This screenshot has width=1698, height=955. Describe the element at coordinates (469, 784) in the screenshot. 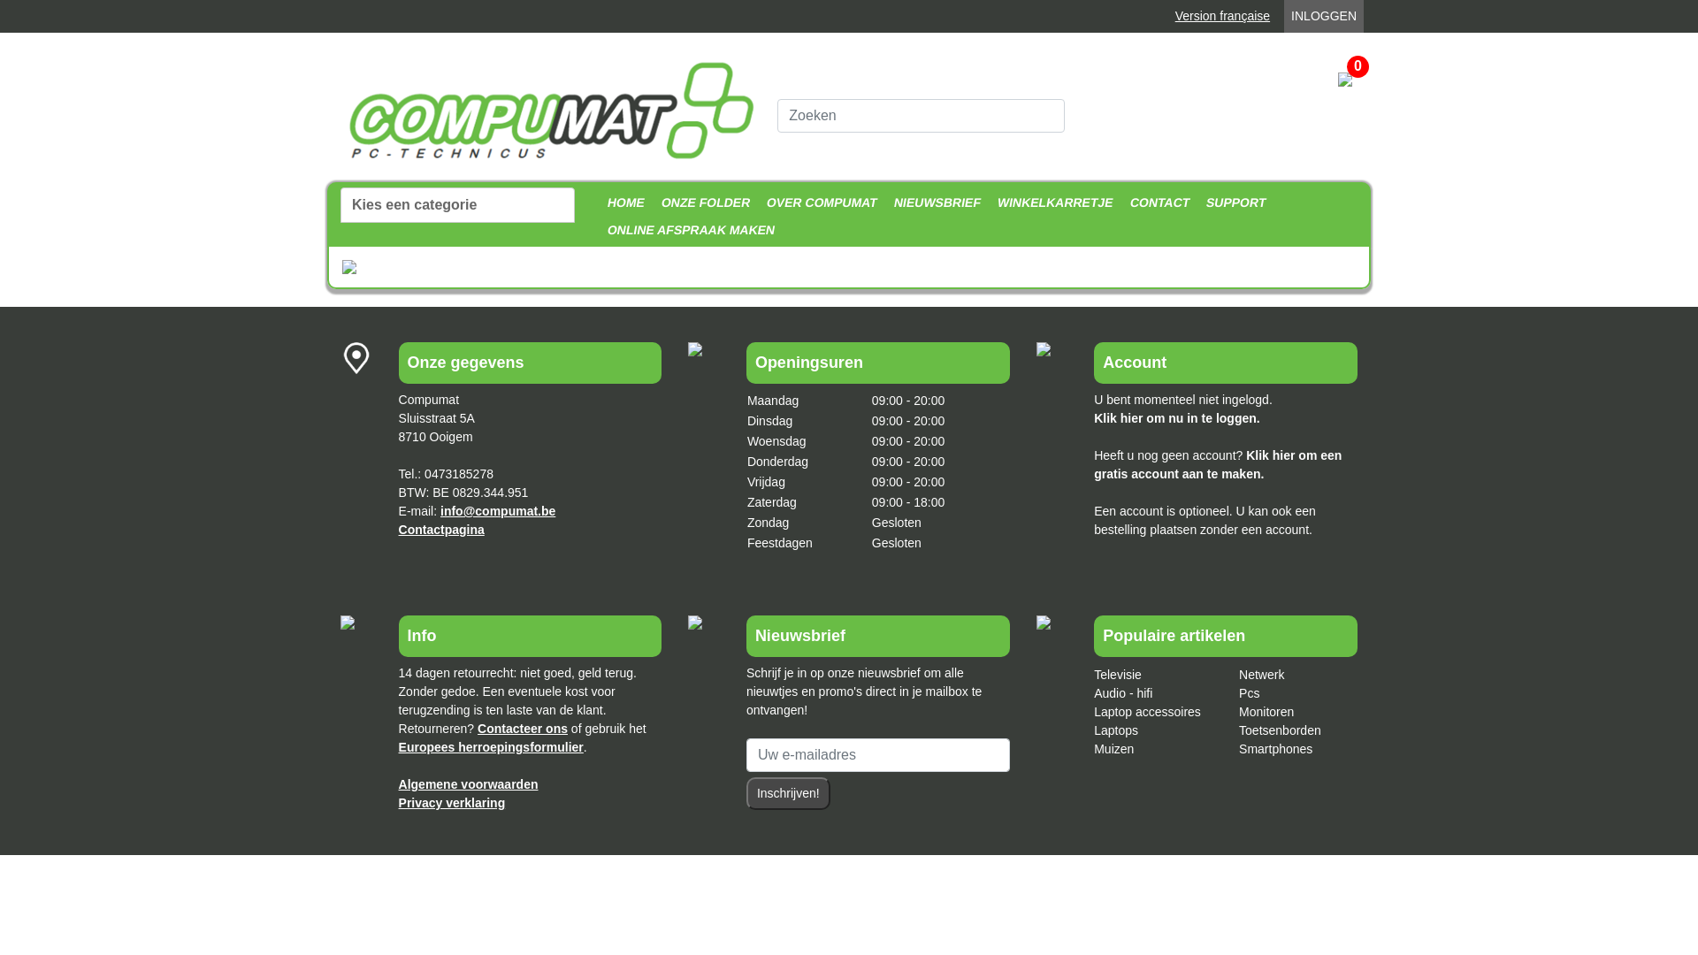

I see `Algemene voorwaarden` at that location.